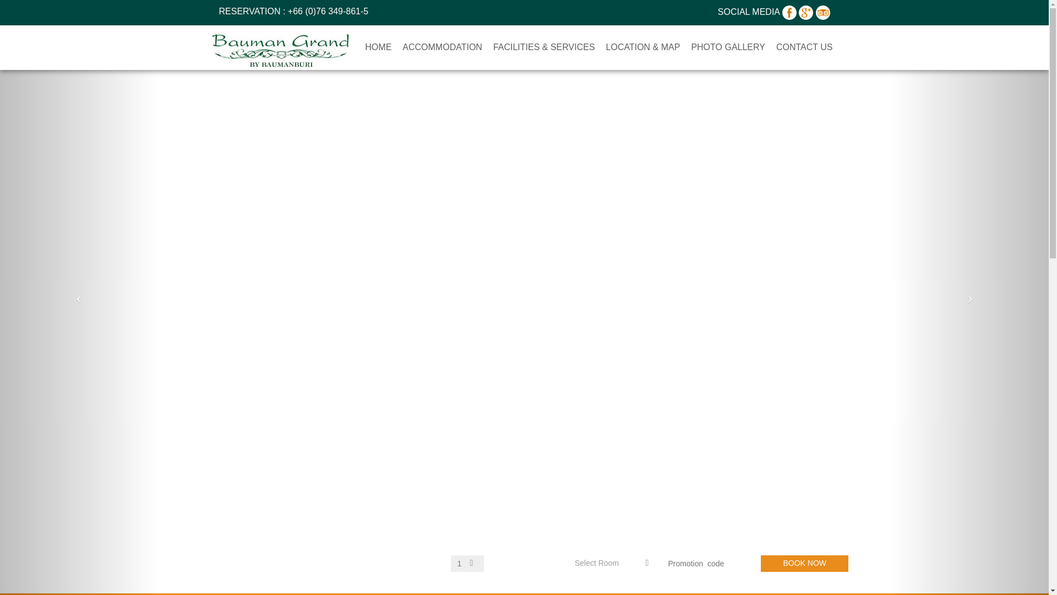 This screenshot has width=1057, height=595. I want to click on HOME, so click(378, 47).